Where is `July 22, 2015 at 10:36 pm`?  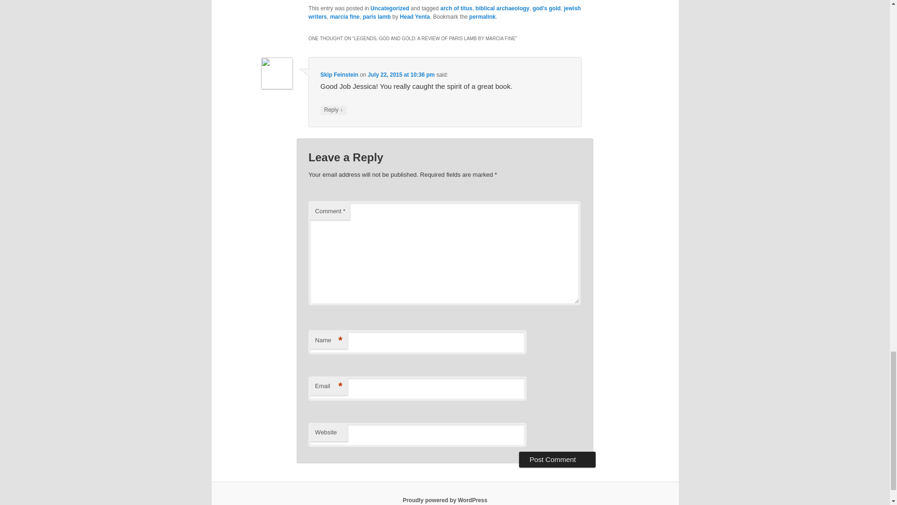
July 22, 2015 at 10:36 pm is located at coordinates (401, 75).